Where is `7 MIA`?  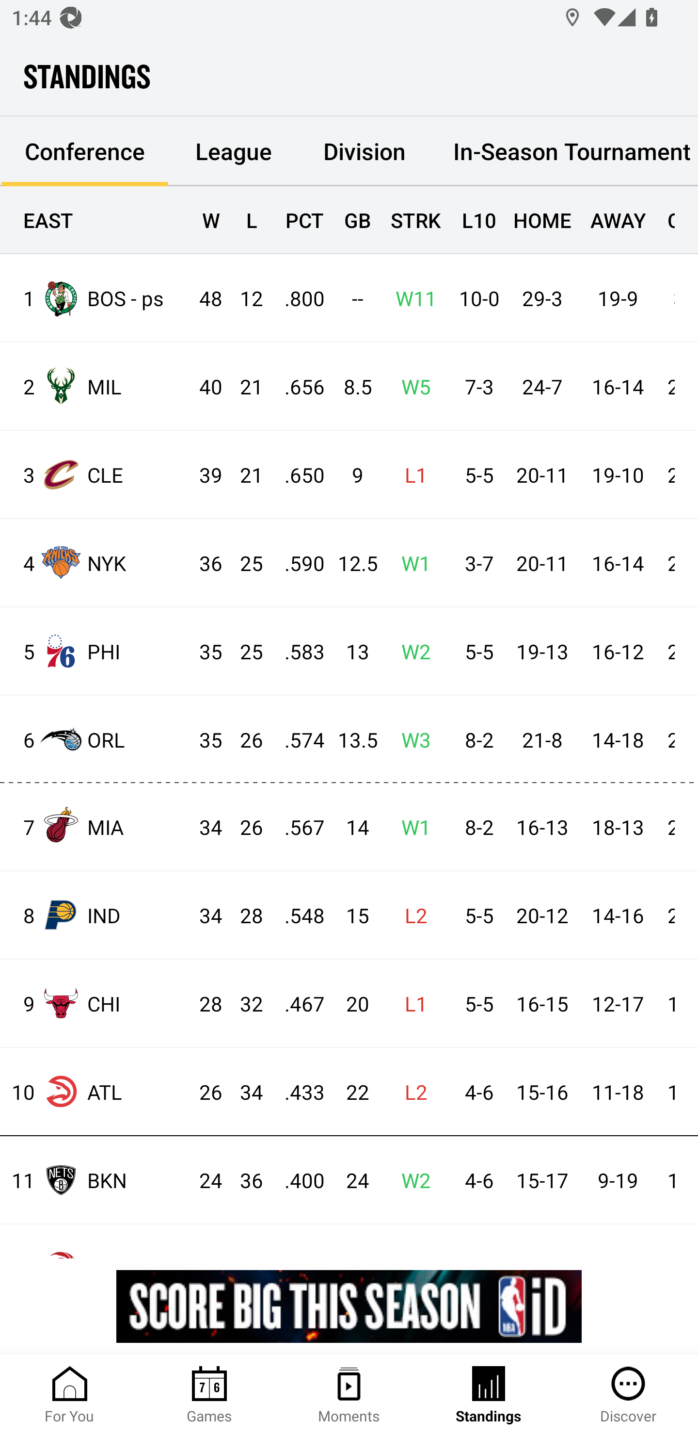
7 MIA is located at coordinates (95, 826).